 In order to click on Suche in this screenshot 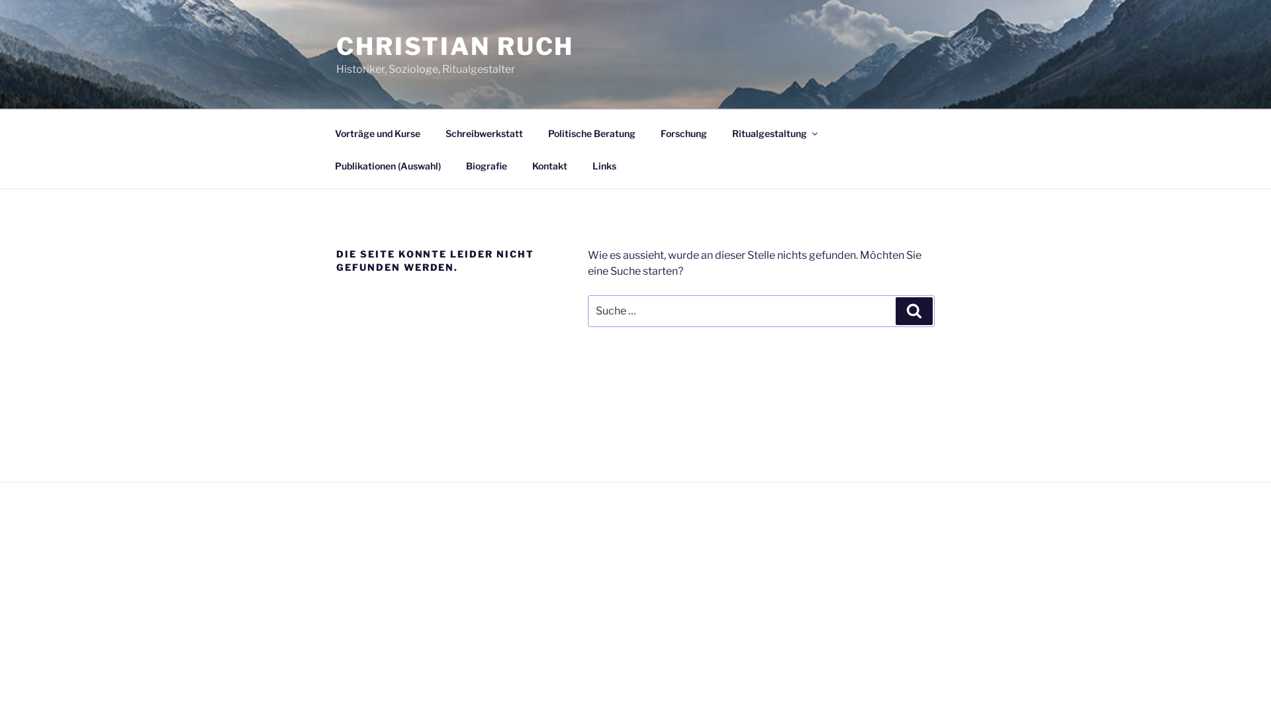, I will do `click(914, 311)`.